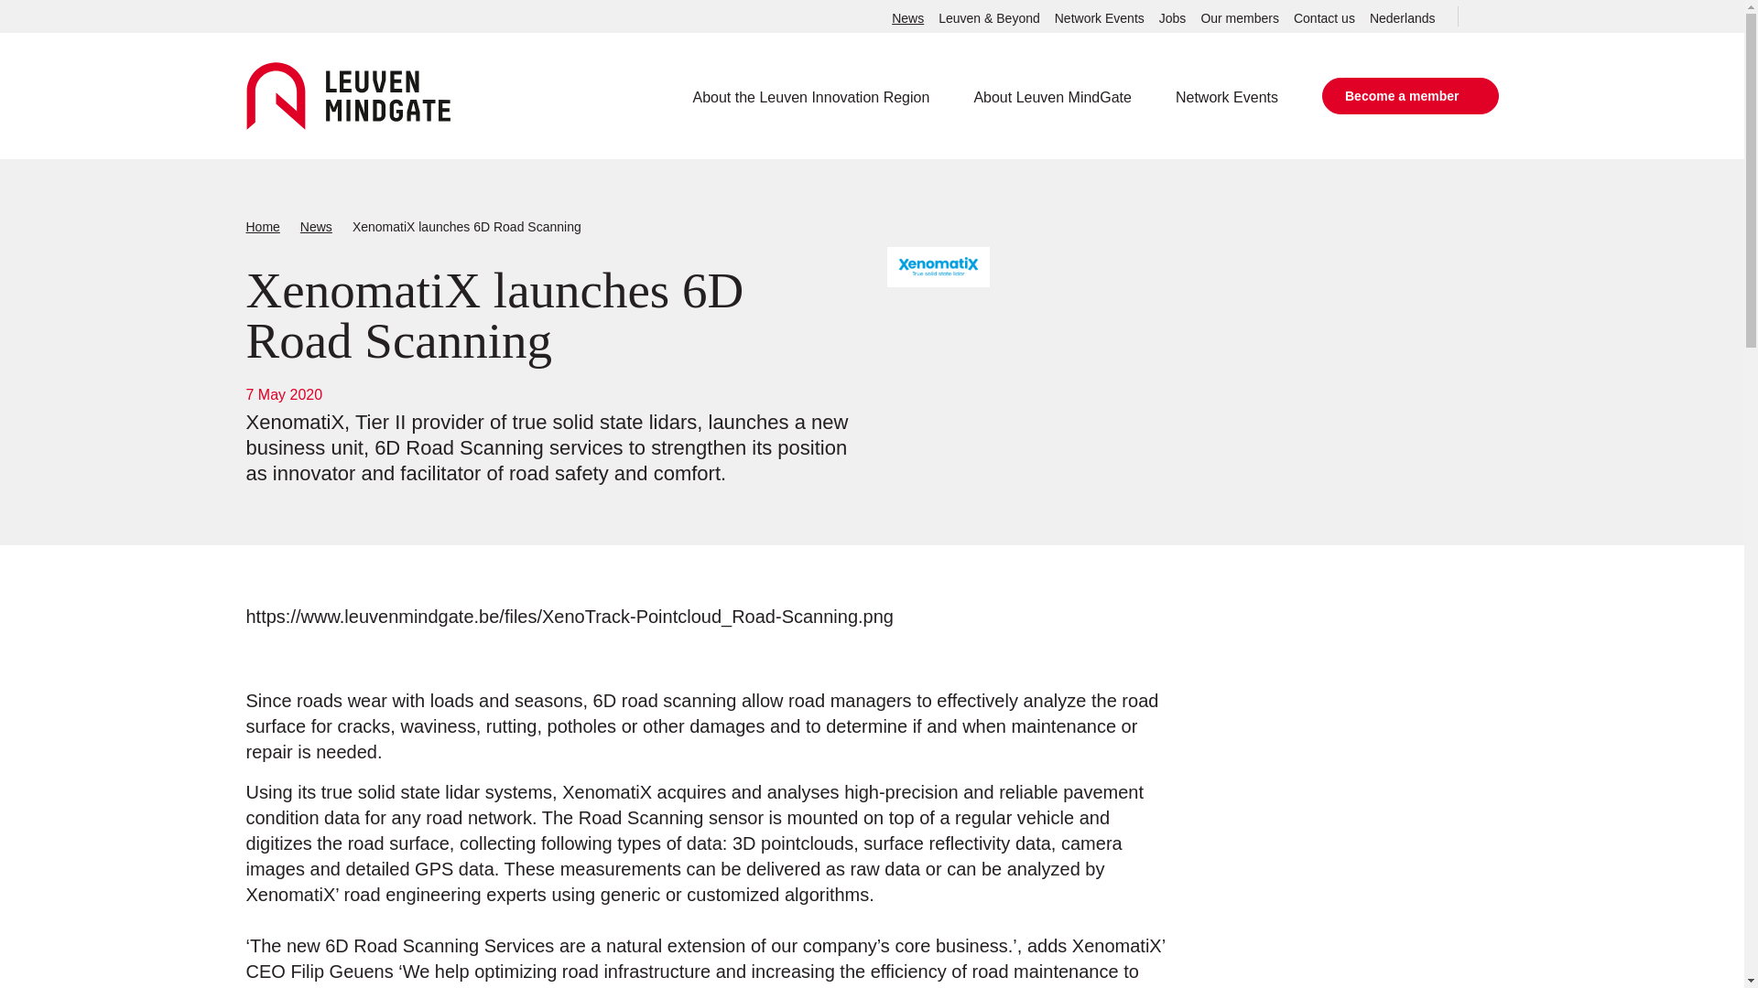 The width and height of the screenshot is (1758, 988). Describe the element at coordinates (907, 18) in the screenshot. I see `News` at that location.